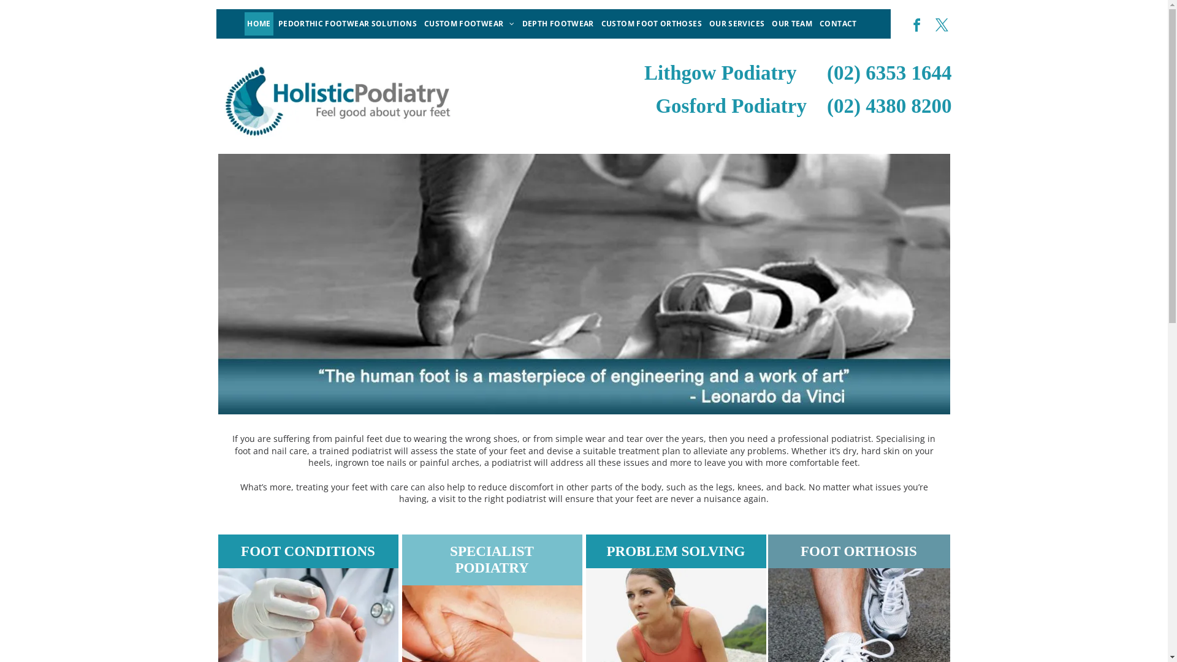 The image size is (1177, 662). I want to click on OUR SERVICES, so click(737, 24).